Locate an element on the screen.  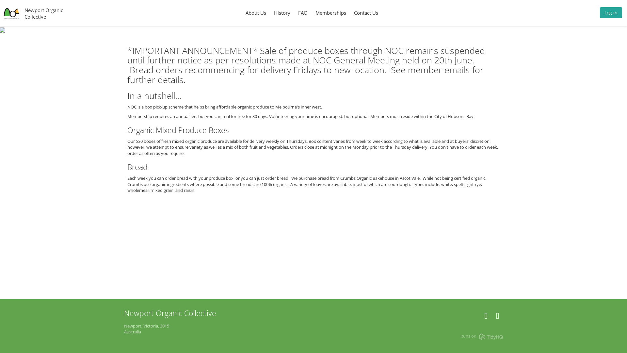
FAQ is located at coordinates (303, 13).